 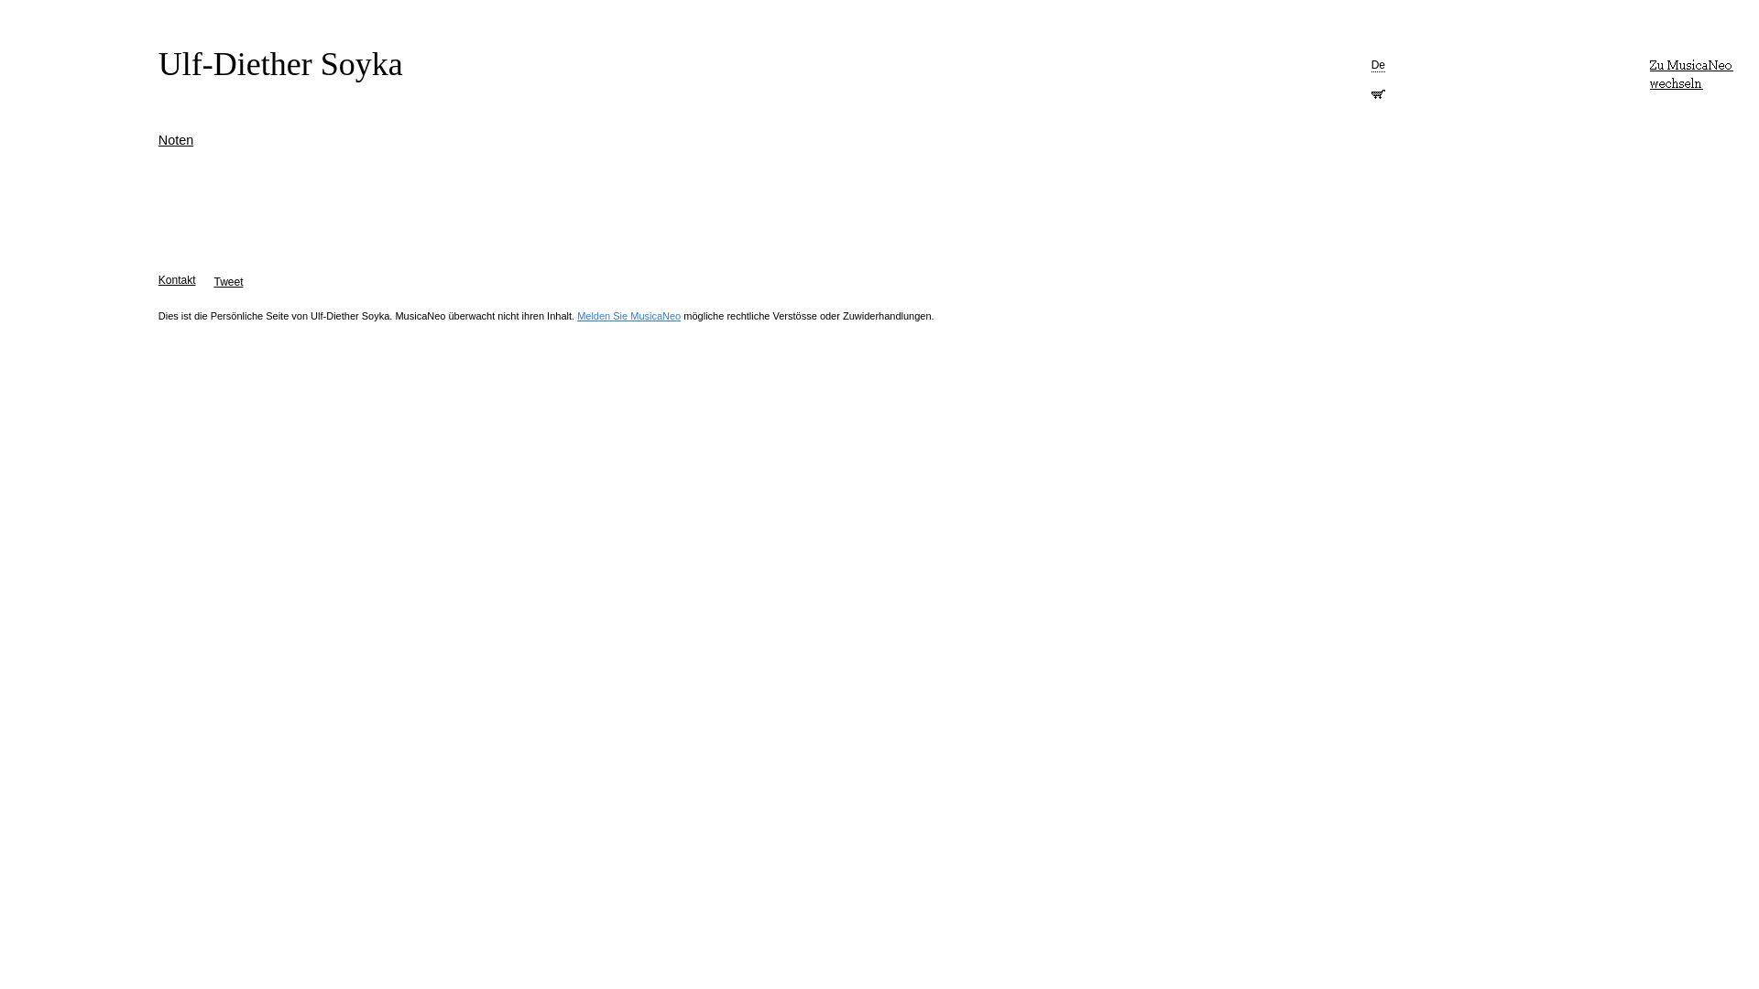 I want to click on Einkaufskorb, so click(x=1378, y=92).